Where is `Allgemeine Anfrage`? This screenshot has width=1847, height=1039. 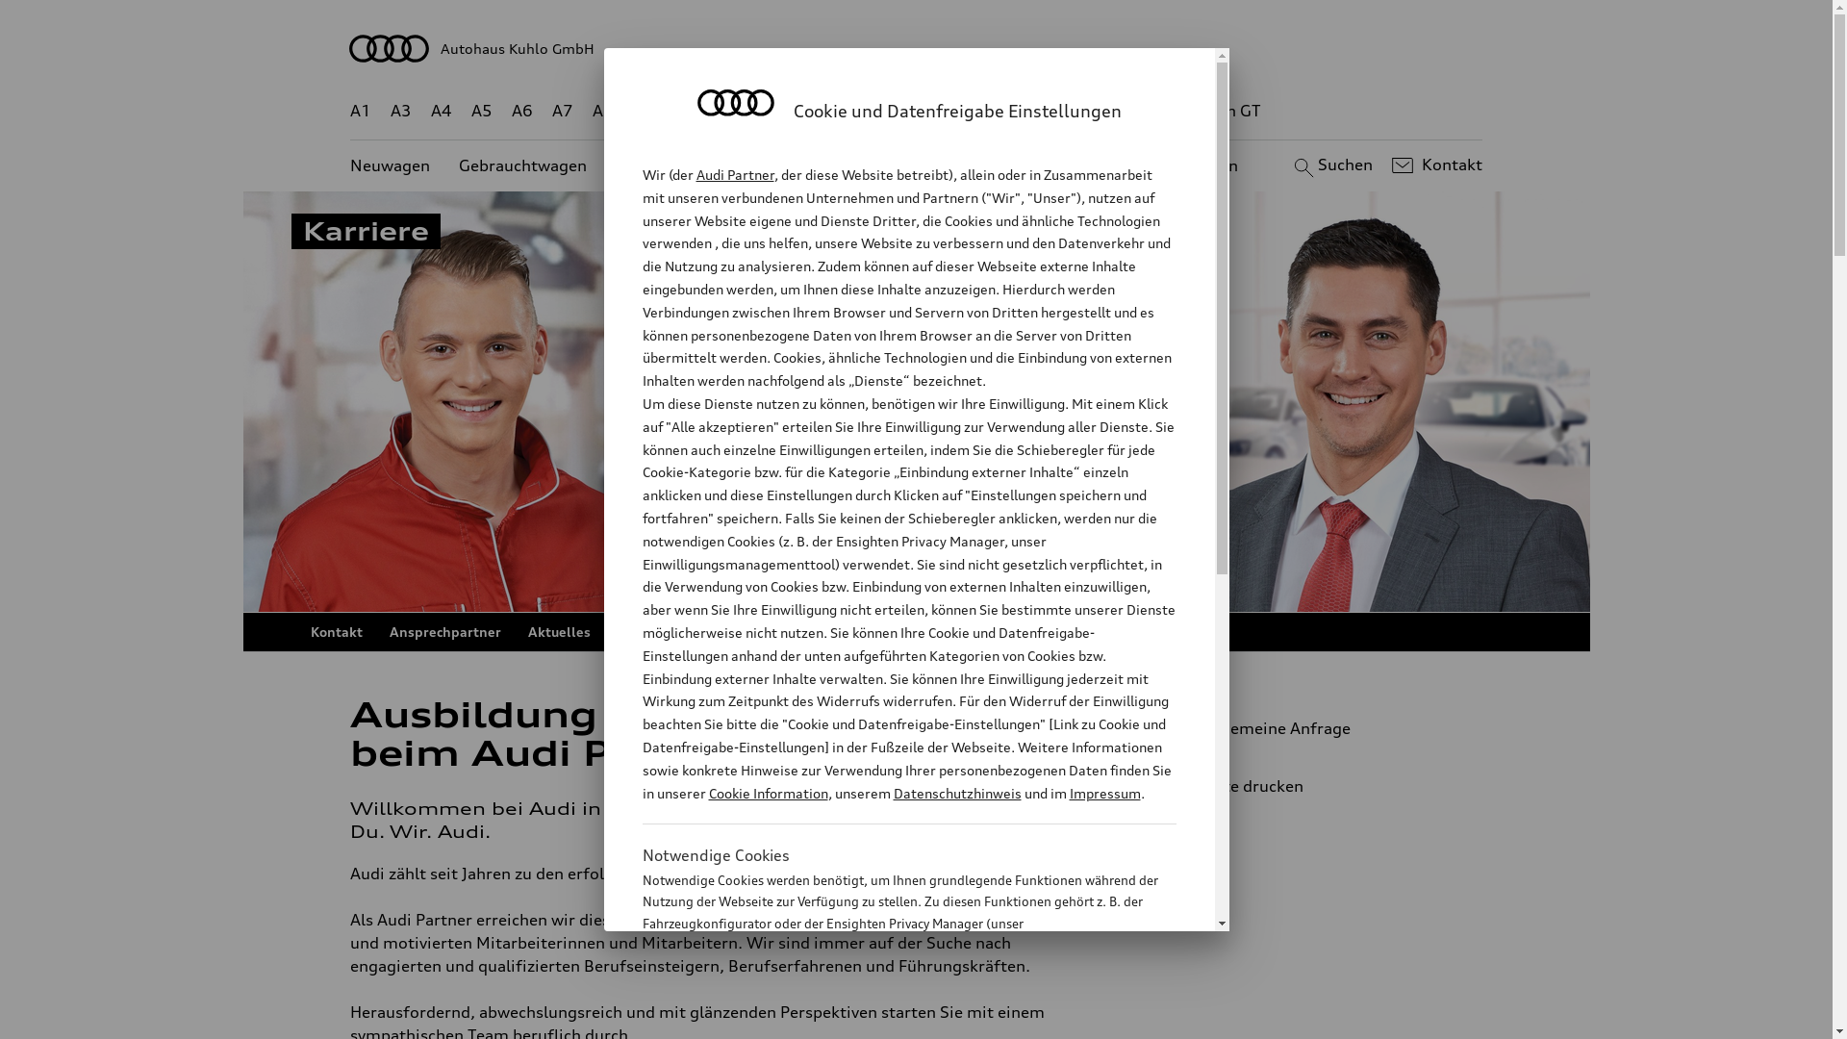
Allgemeine Anfrage is located at coordinates (1318, 728).